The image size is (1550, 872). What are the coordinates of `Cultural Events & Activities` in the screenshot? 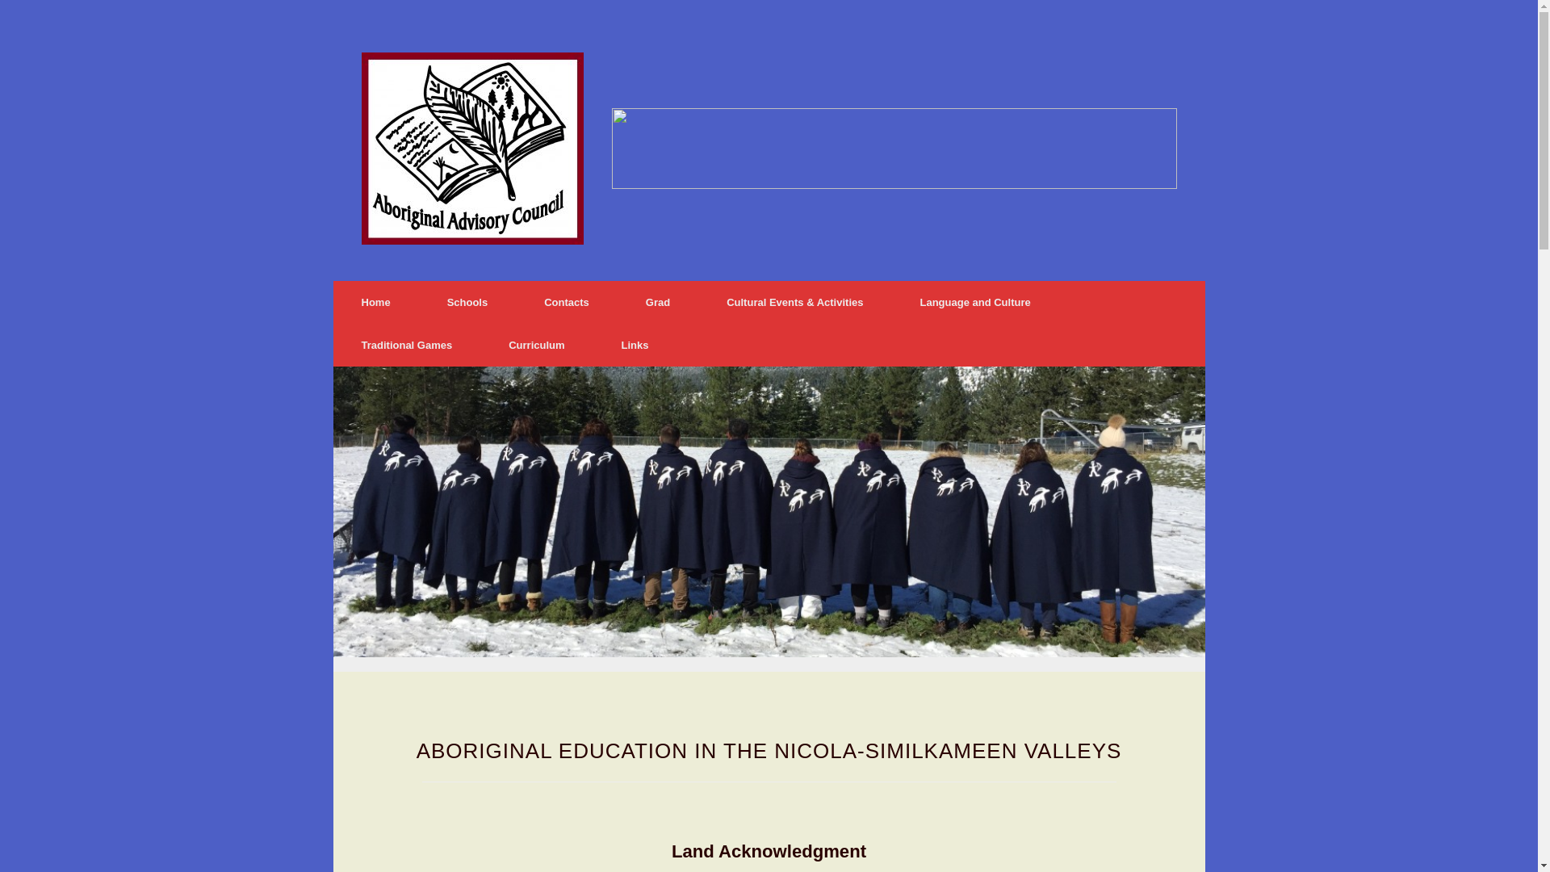 It's located at (794, 302).